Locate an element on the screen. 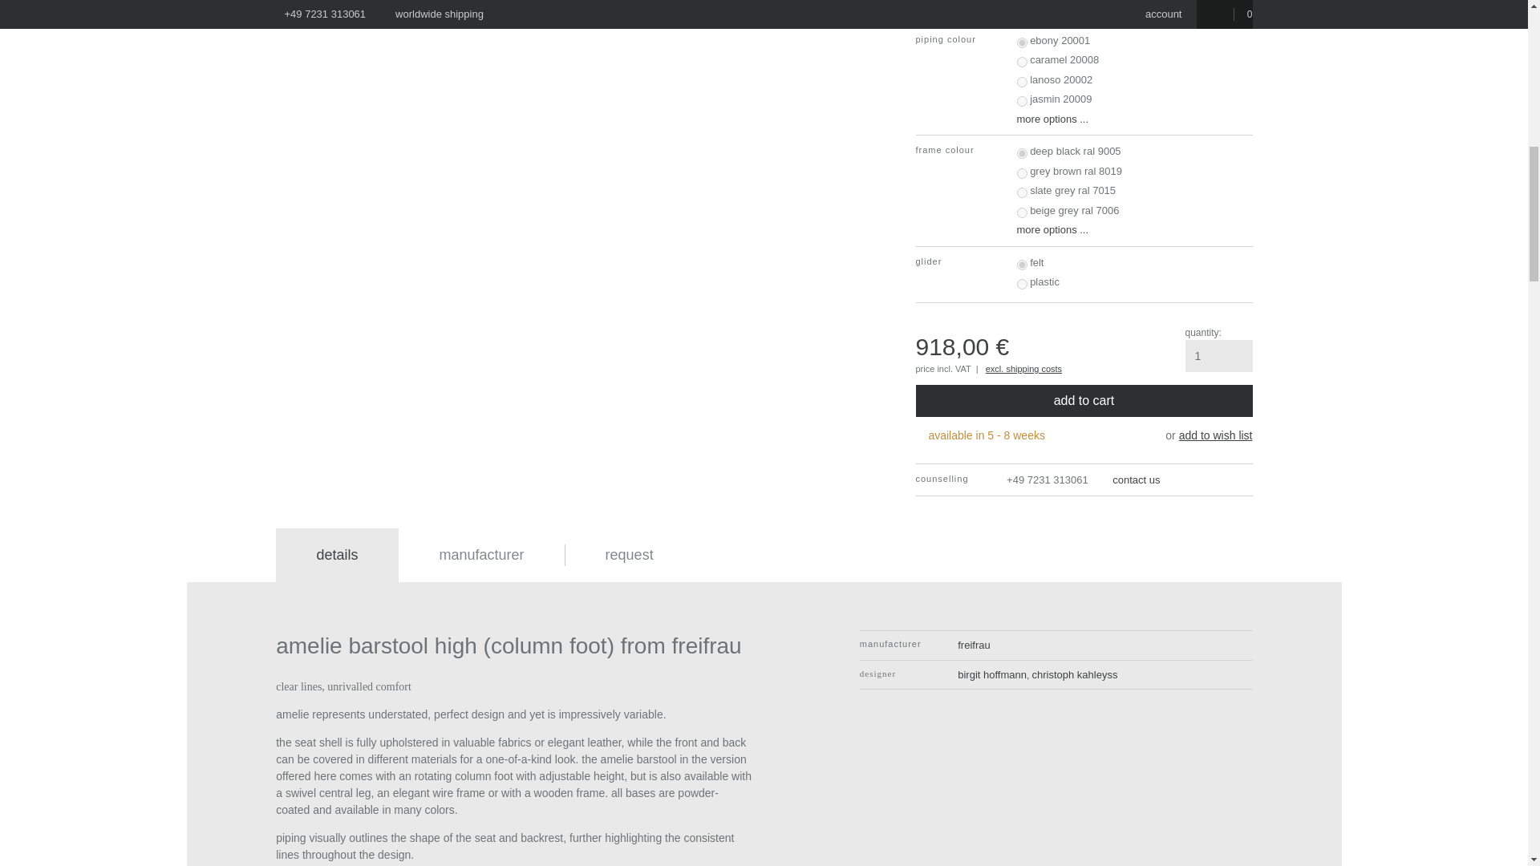  226564 is located at coordinates (1022, 152).